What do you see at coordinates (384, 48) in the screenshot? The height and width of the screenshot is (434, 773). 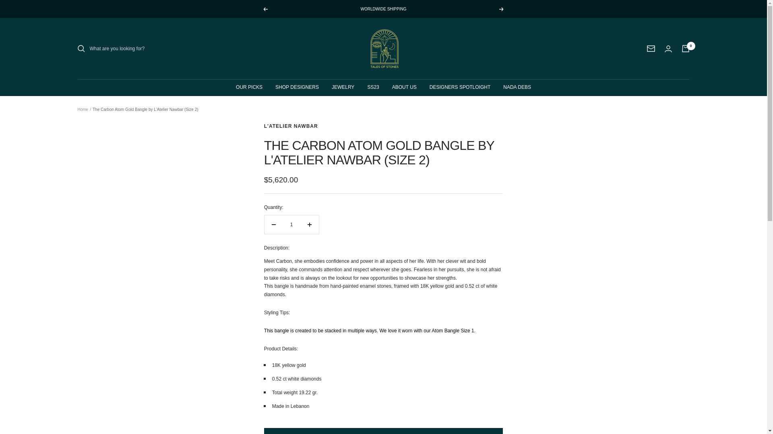 I see `Tales of Stones` at bounding box center [384, 48].